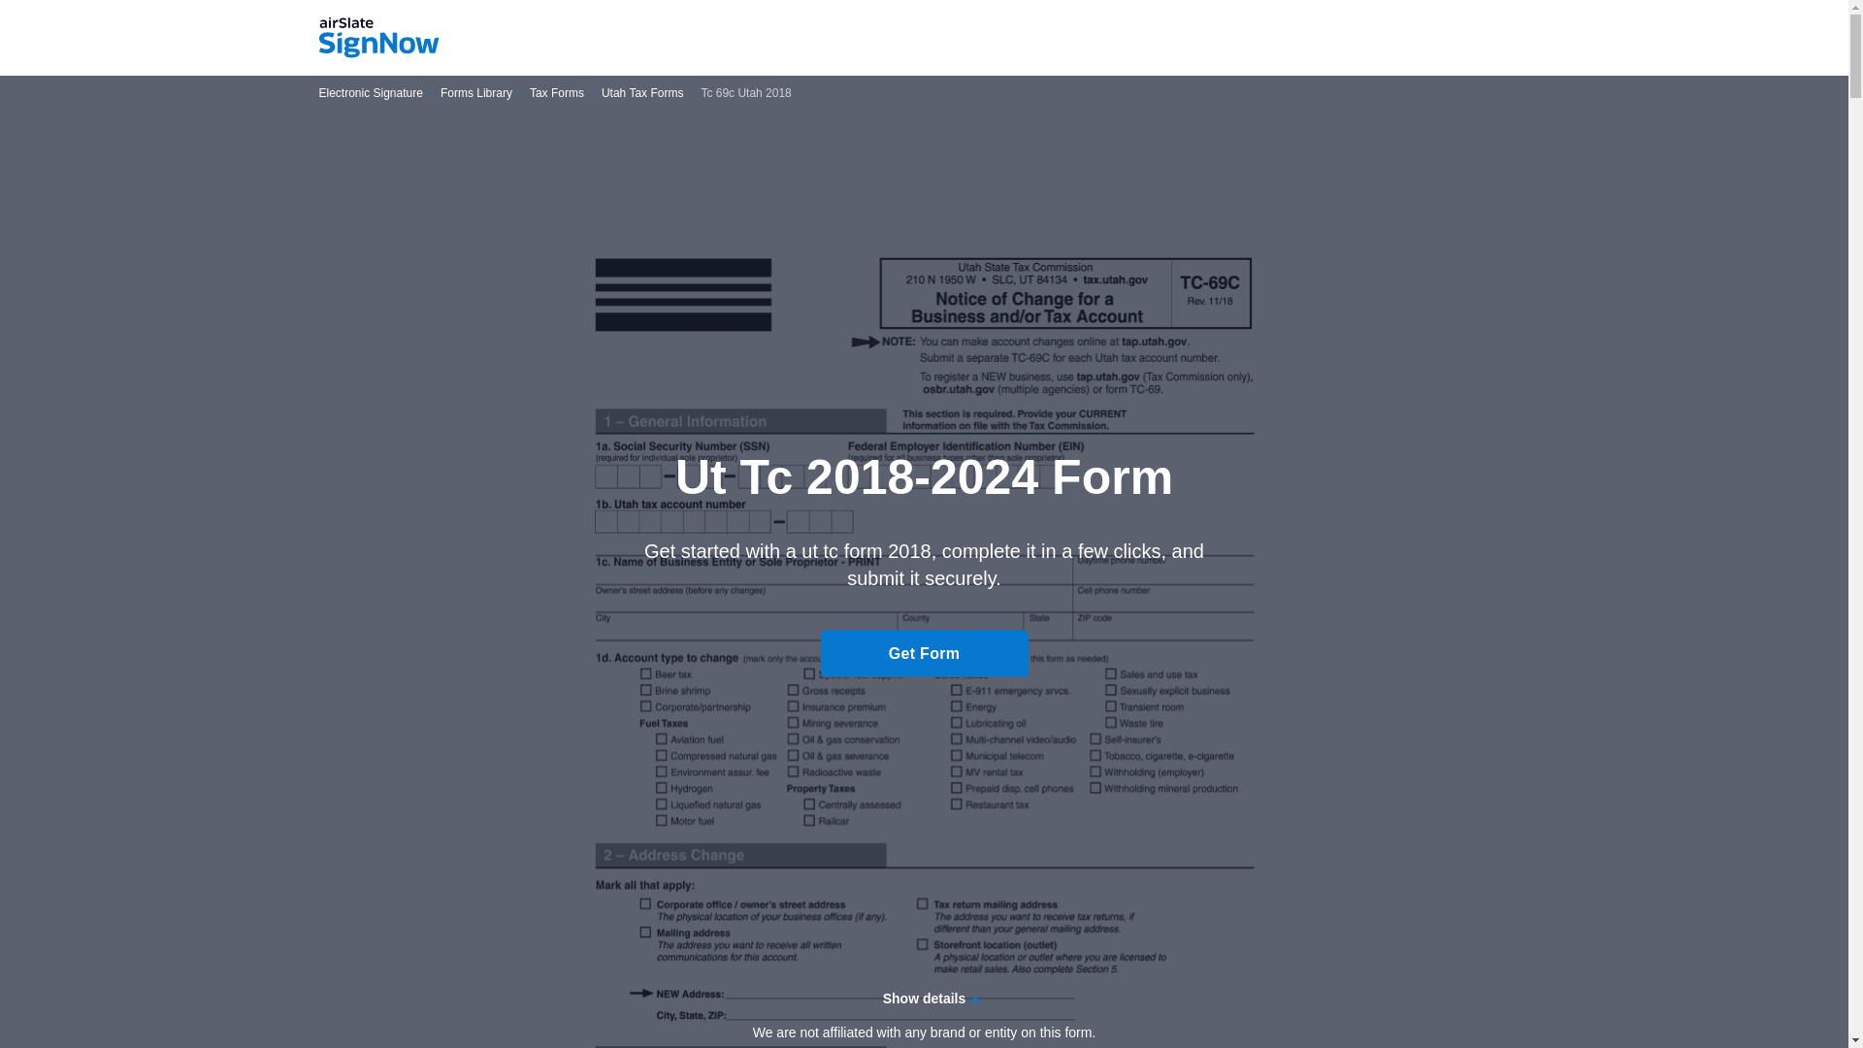 Image resolution: width=1863 pixels, height=1048 pixels. What do you see at coordinates (557, 93) in the screenshot?
I see `Tax Forms` at bounding box center [557, 93].